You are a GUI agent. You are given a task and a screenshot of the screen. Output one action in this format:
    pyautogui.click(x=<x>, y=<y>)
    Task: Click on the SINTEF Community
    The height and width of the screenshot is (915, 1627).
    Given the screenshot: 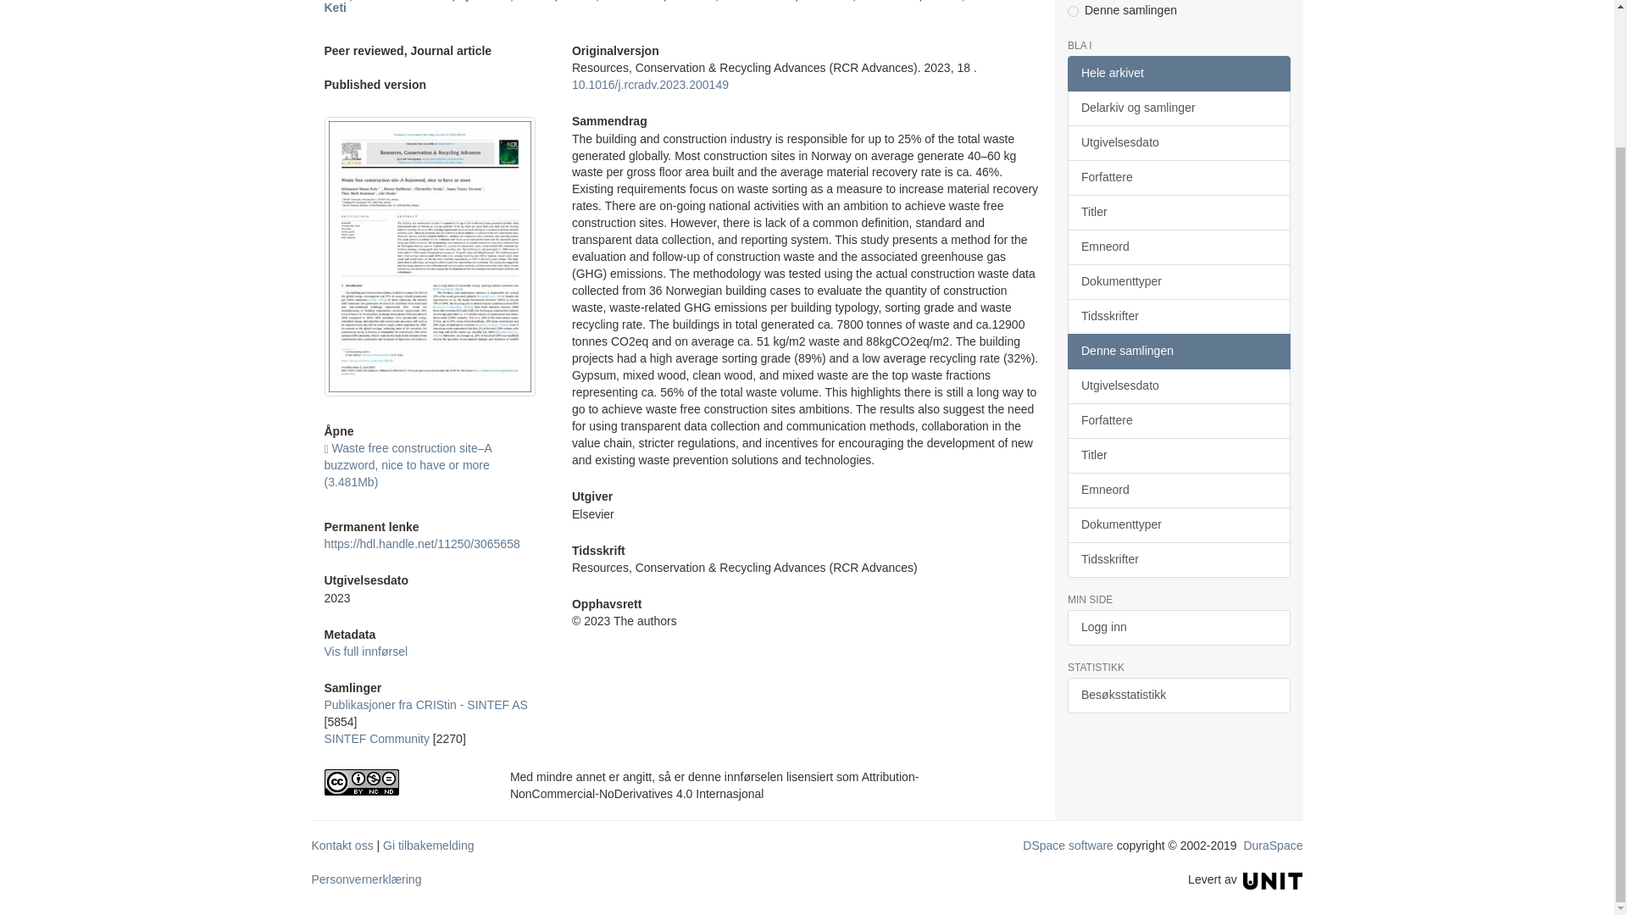 What is the action you would take?
    pyautogui.click(x=376, y=739)
    